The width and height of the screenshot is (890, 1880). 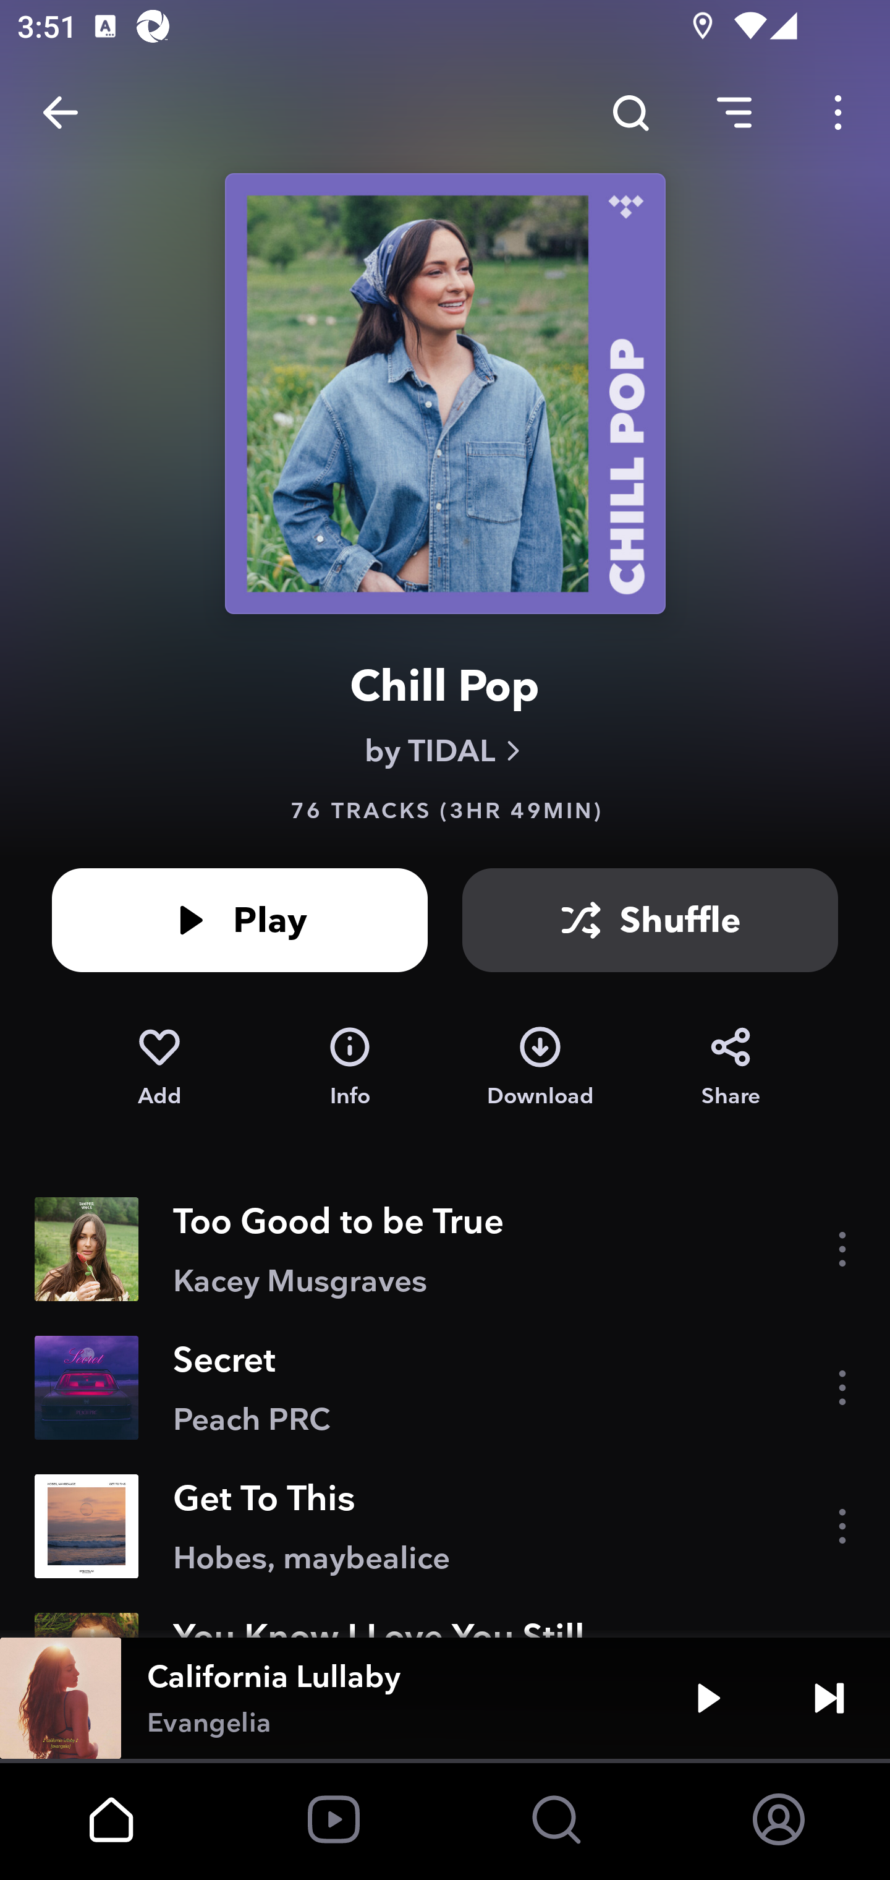 I want to click on Too Good to be True Kacey Musgraves, so click(x=445, y=1249).